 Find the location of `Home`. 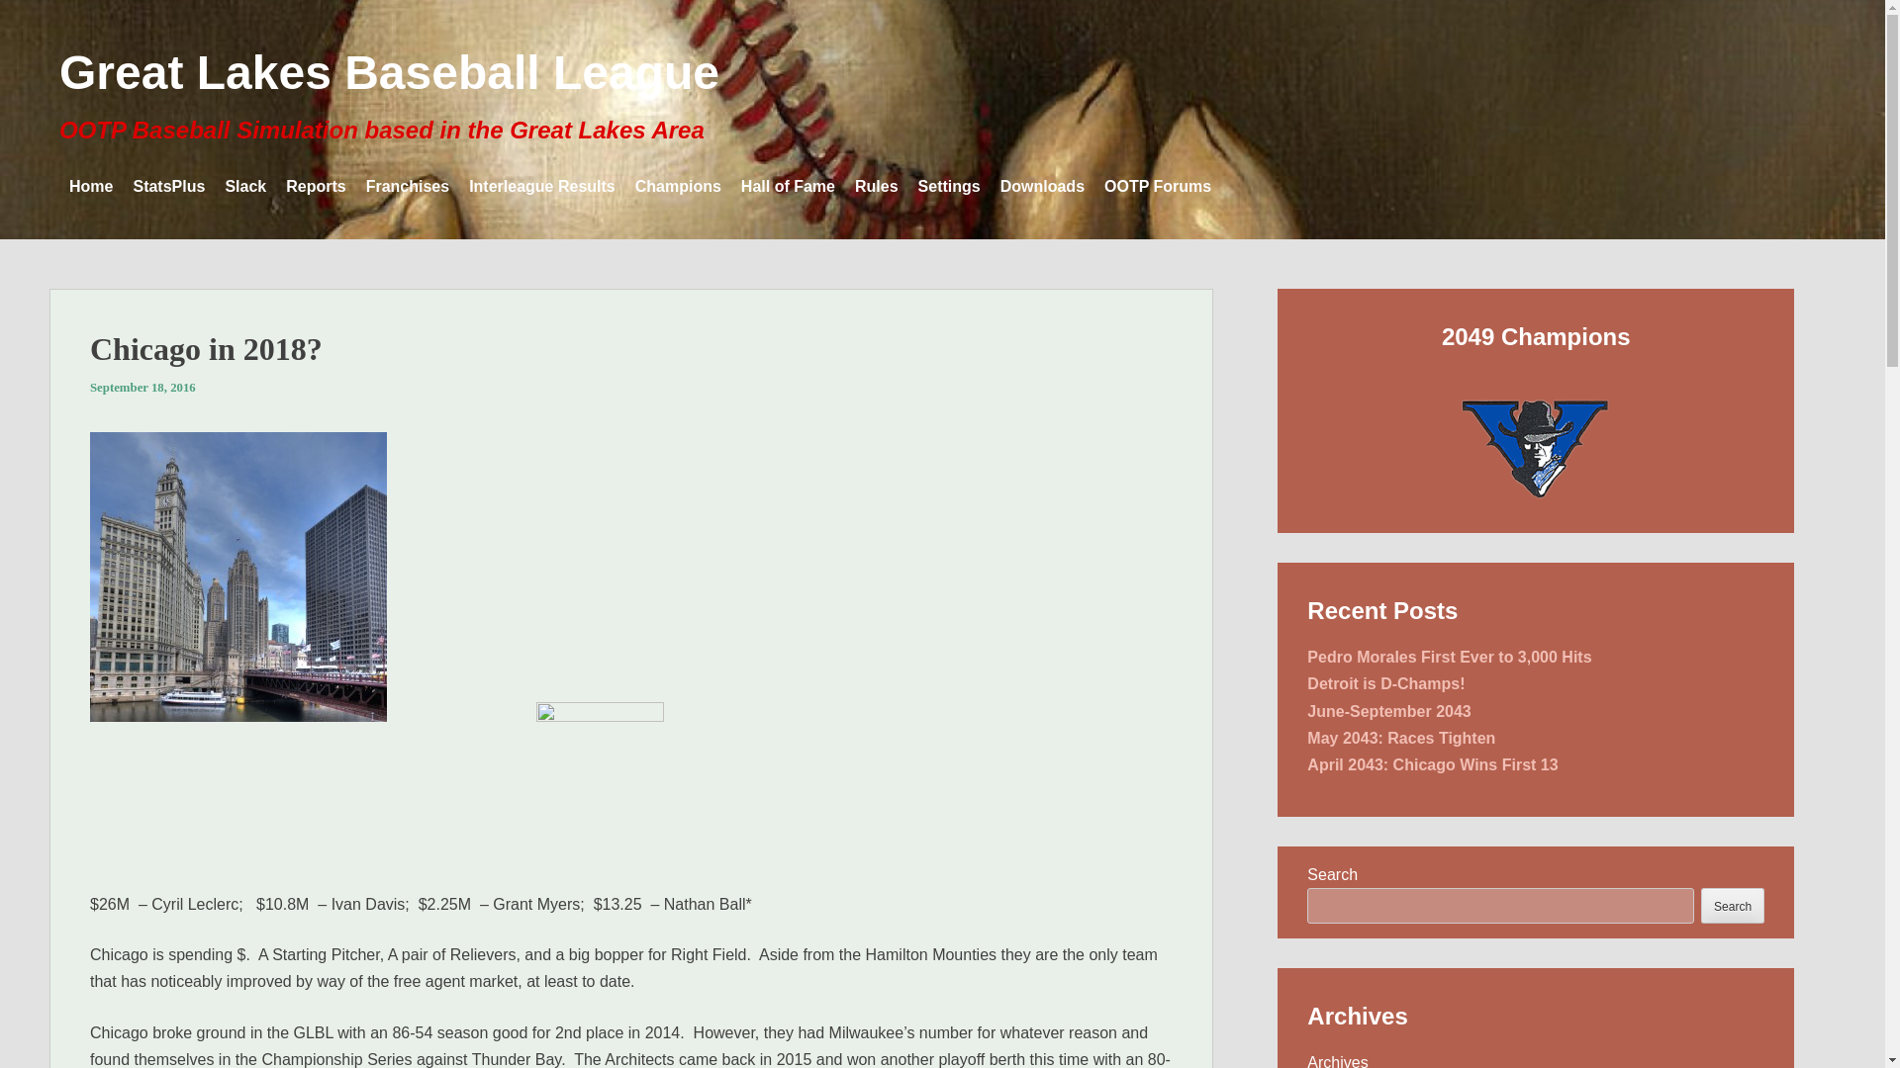

Home is located at coordinates (90, 186).